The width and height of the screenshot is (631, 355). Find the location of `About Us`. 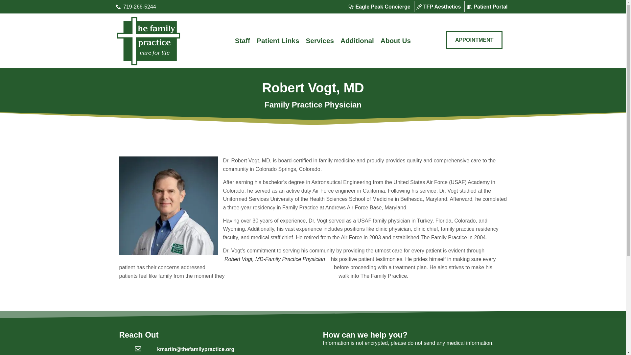

About Us is located at coordinates (396, 41).